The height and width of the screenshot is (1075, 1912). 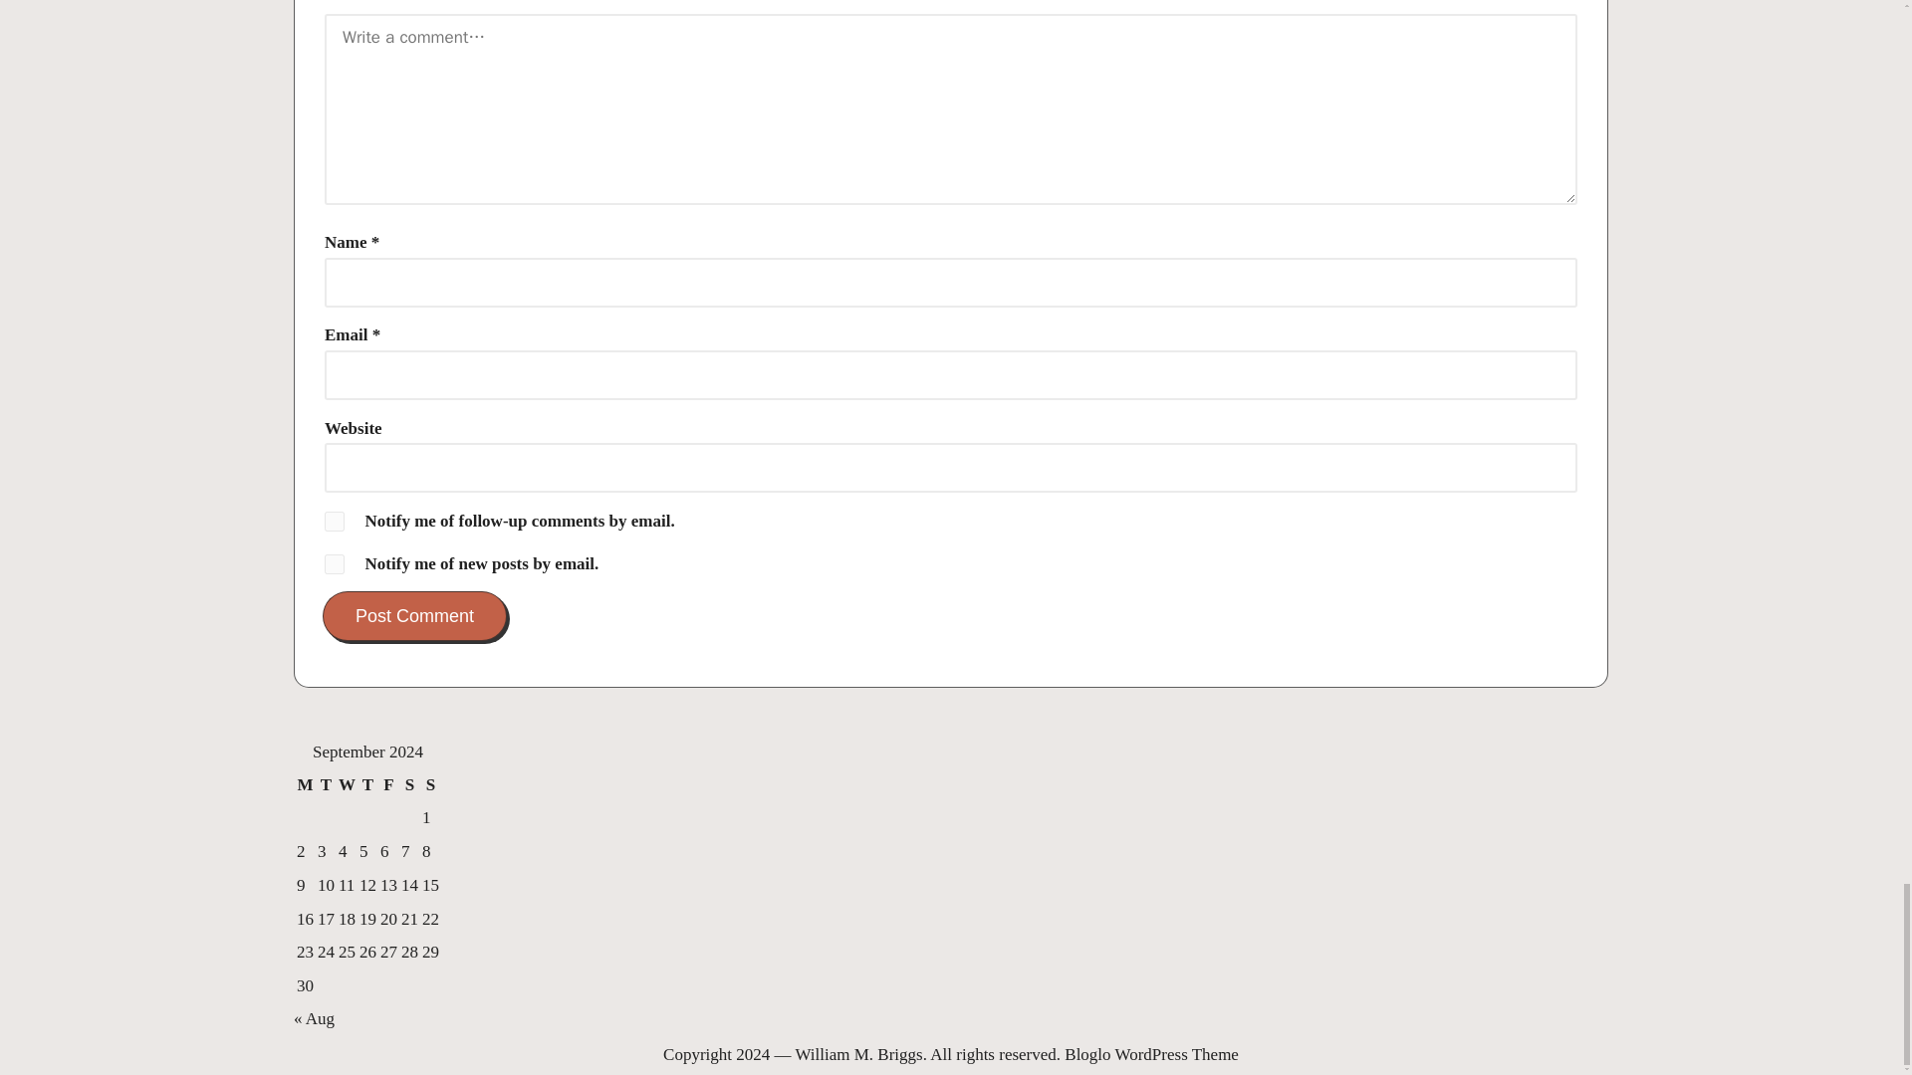 What do you see at coordinates (335, 522) in the screenshot?
I see `subscribe` at bounding box center [335, 522].